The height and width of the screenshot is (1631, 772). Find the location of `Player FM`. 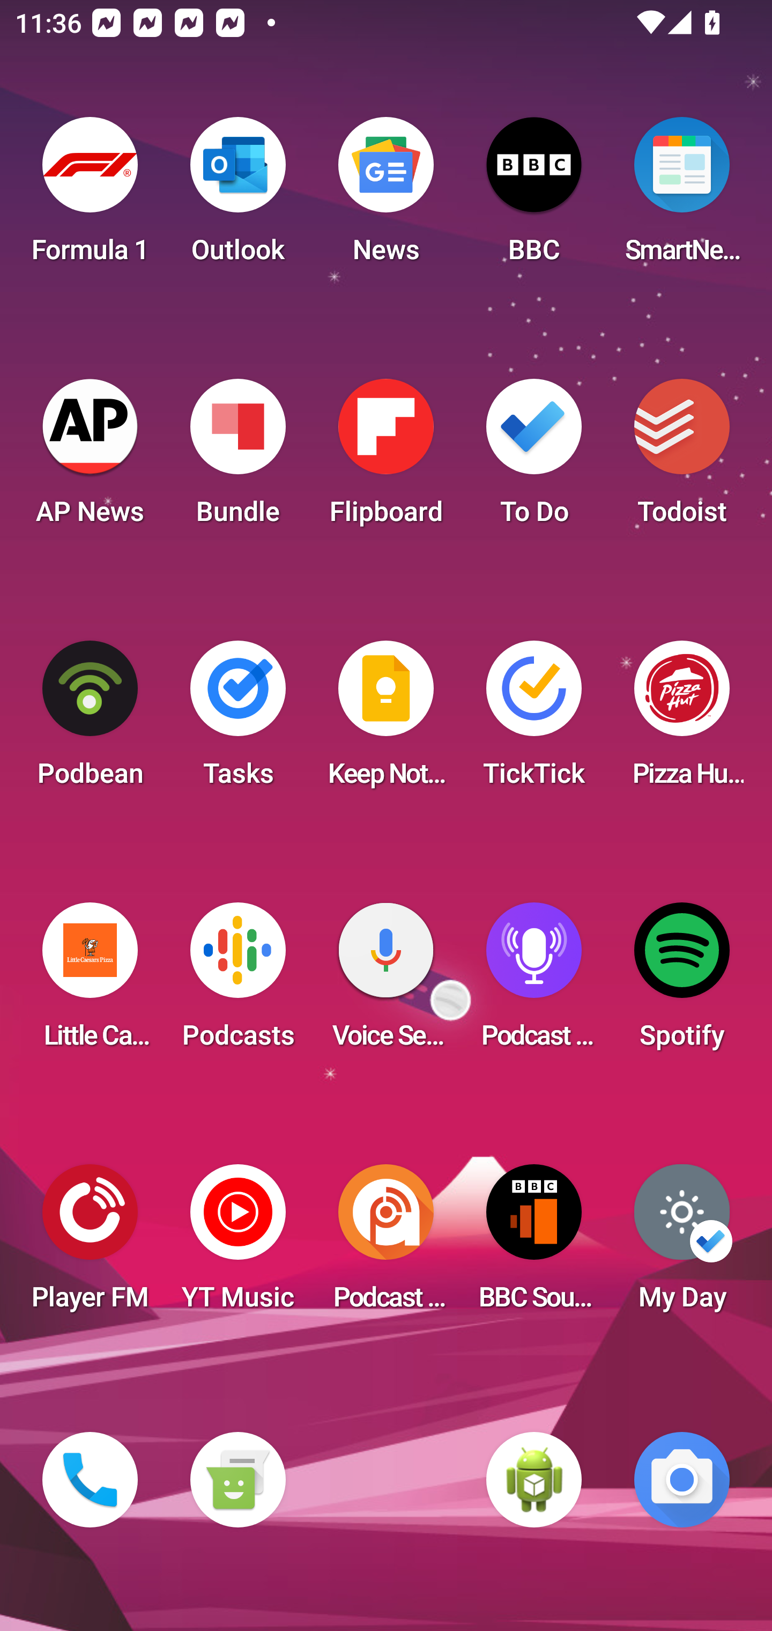

Player FM is located at coordinates (90, 1244).